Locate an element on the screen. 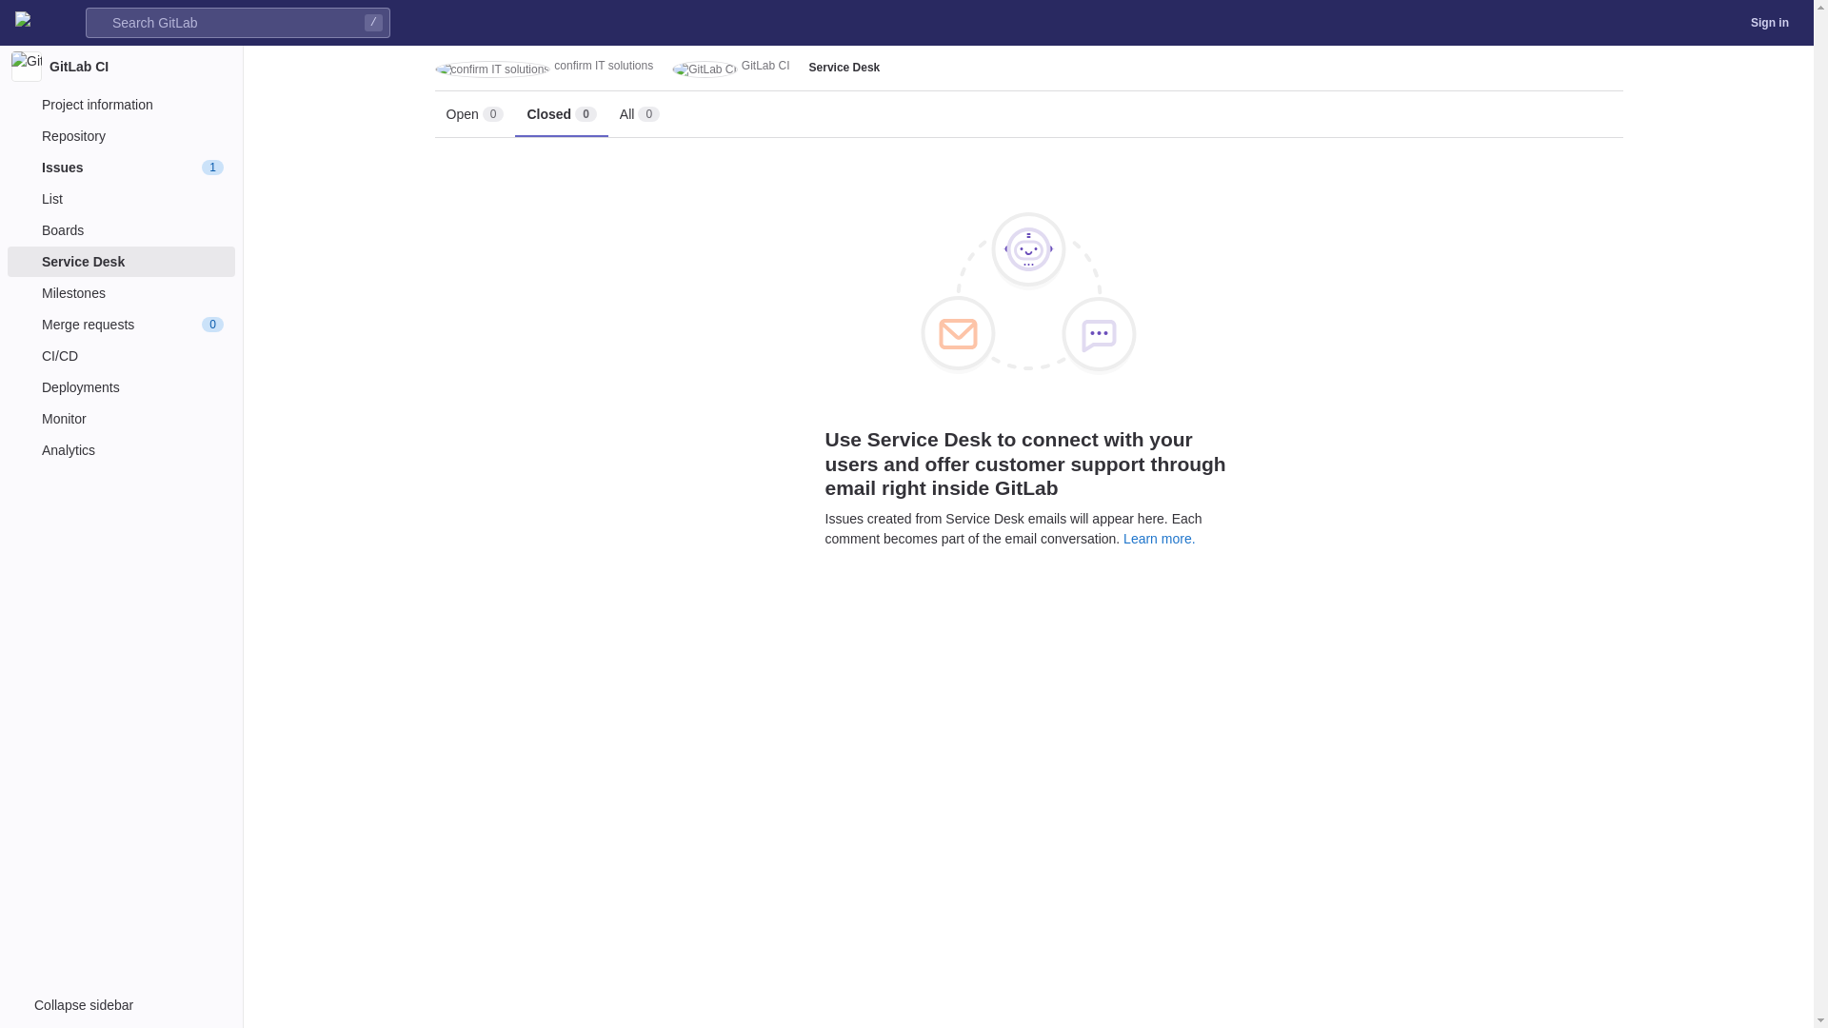 The image size is (1828, 1028). Open
0 is located at coordinates (474, 114).